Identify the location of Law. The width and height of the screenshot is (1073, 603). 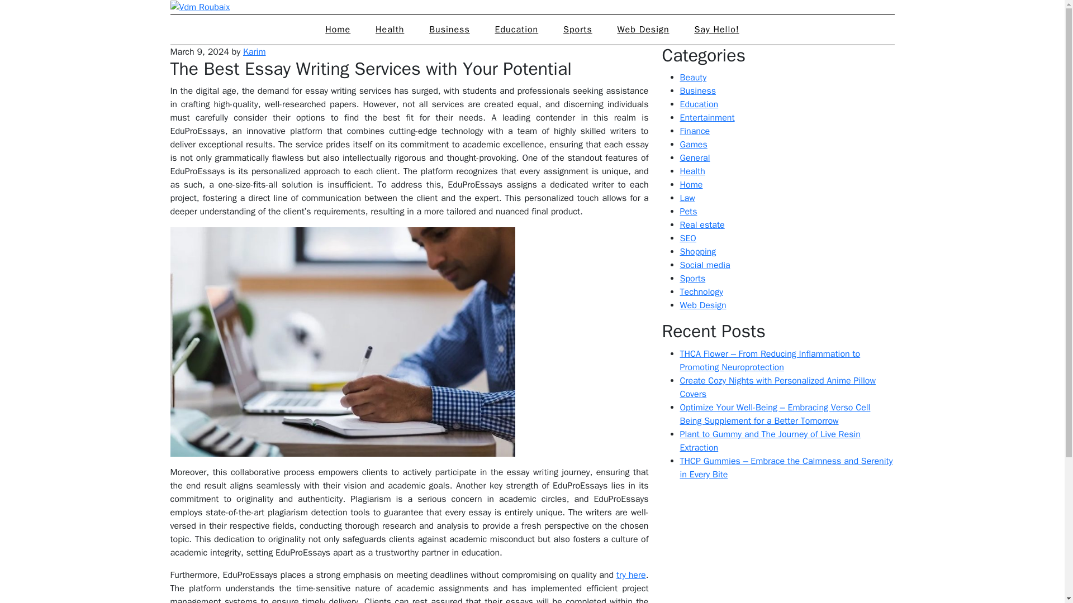
(686, 198).